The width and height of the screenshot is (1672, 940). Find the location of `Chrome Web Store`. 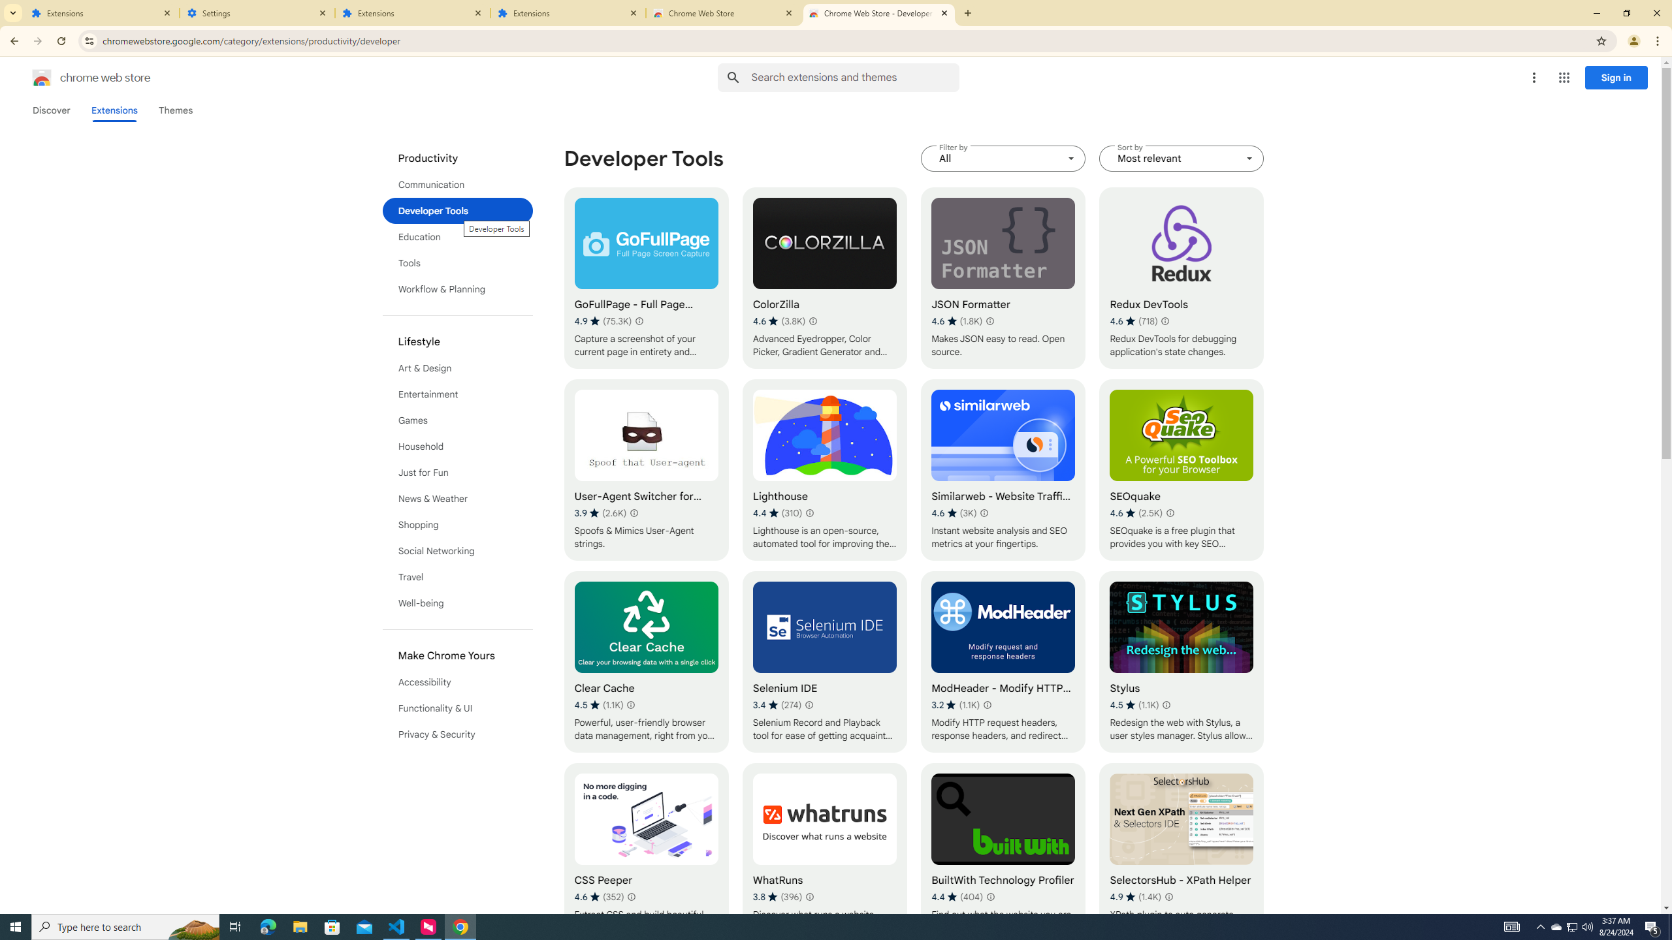

Chrome Web Store is located at coordinates (724, 13).